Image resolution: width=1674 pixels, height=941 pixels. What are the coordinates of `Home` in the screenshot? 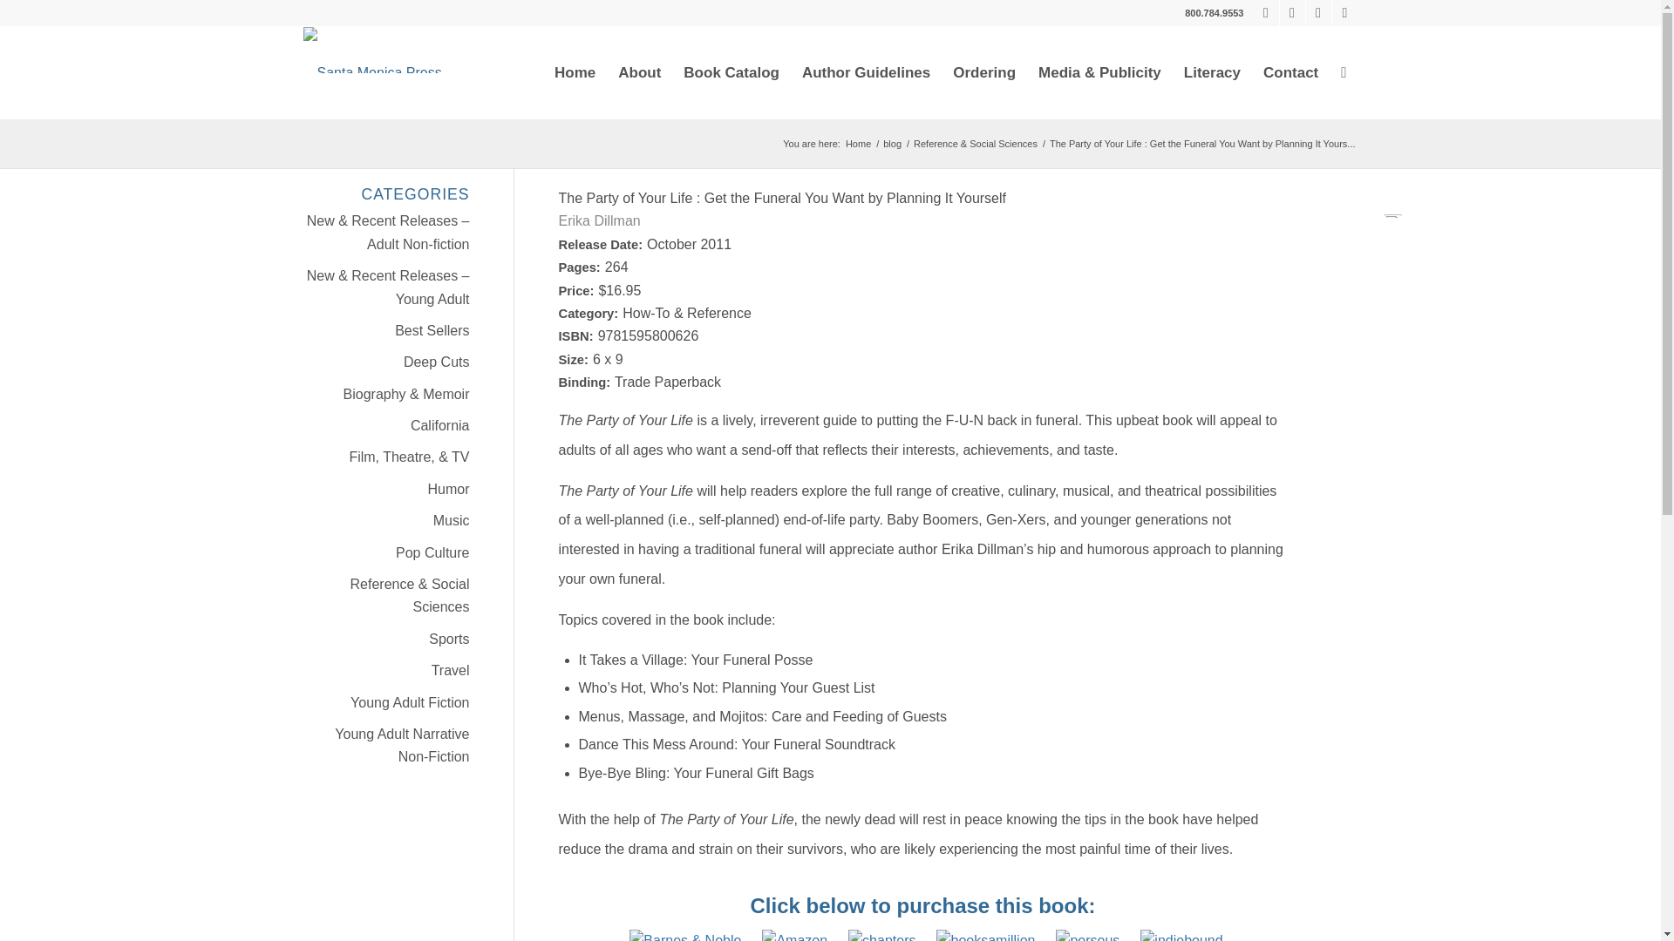 It's located at (858, 143).